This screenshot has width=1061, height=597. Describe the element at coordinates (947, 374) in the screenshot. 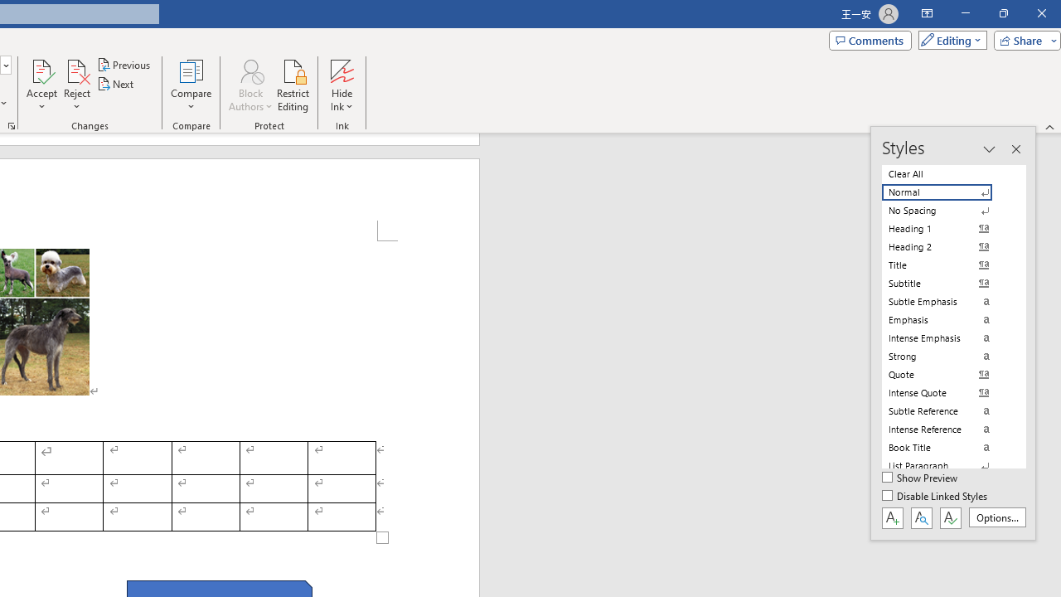

I see `Quote` at that location.